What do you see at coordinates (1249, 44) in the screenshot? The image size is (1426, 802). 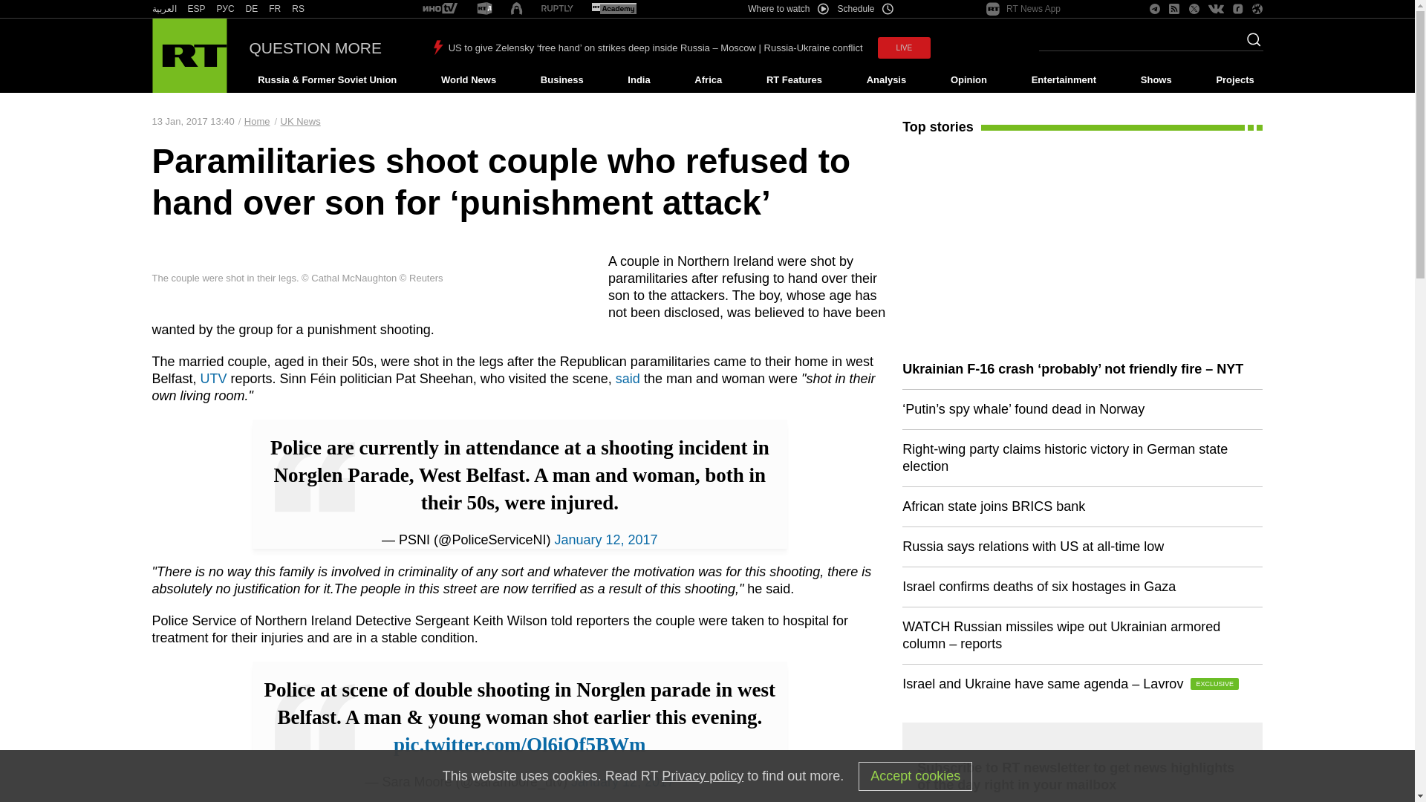 I see `Search` at bounding box center [1249, 44].